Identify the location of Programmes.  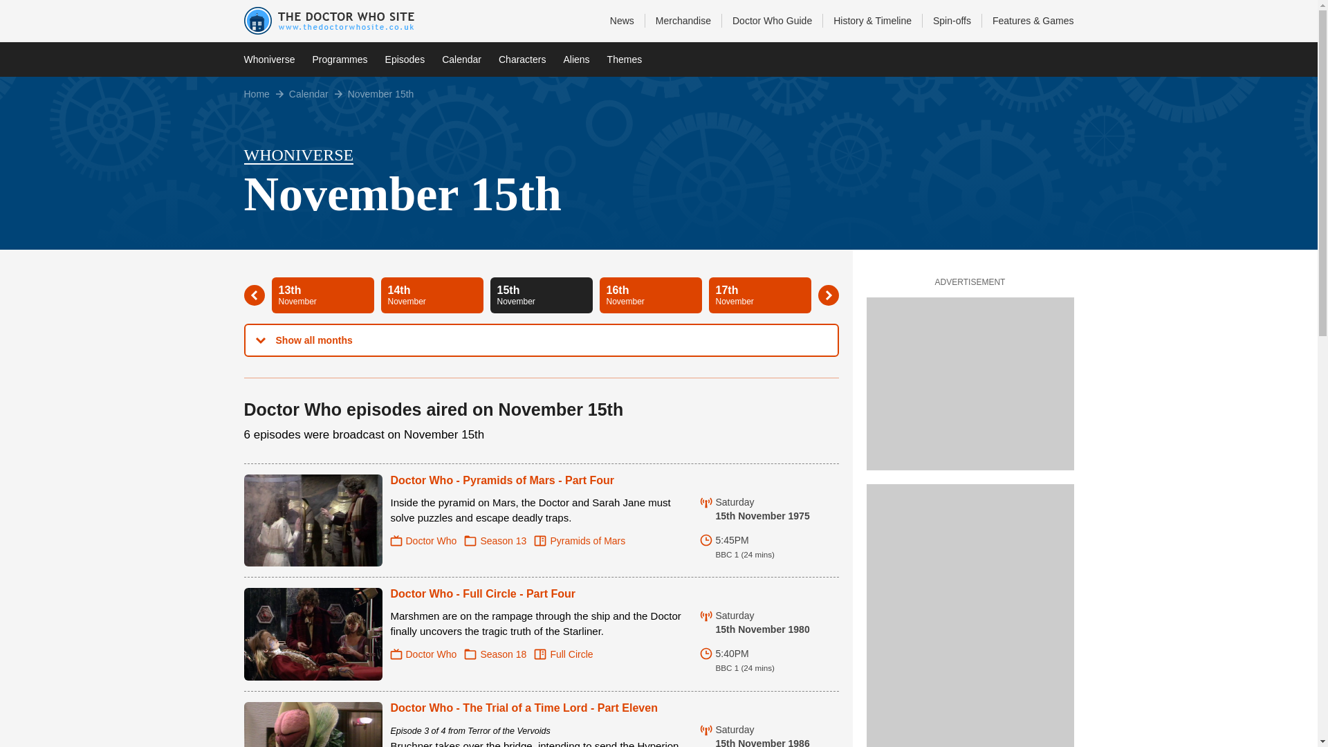
(522, 59).